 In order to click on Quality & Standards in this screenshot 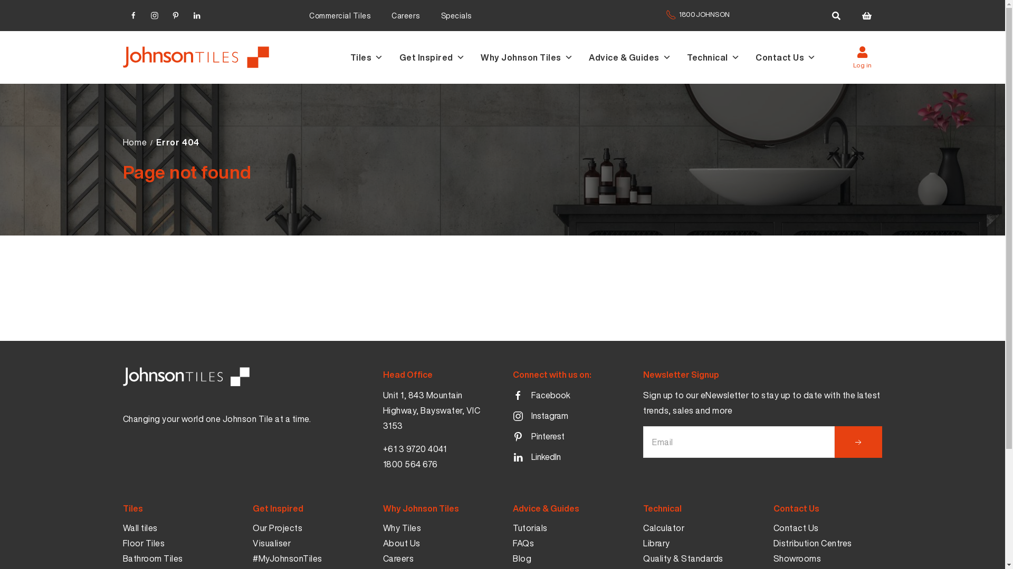, I will do `click(683, 558)`.